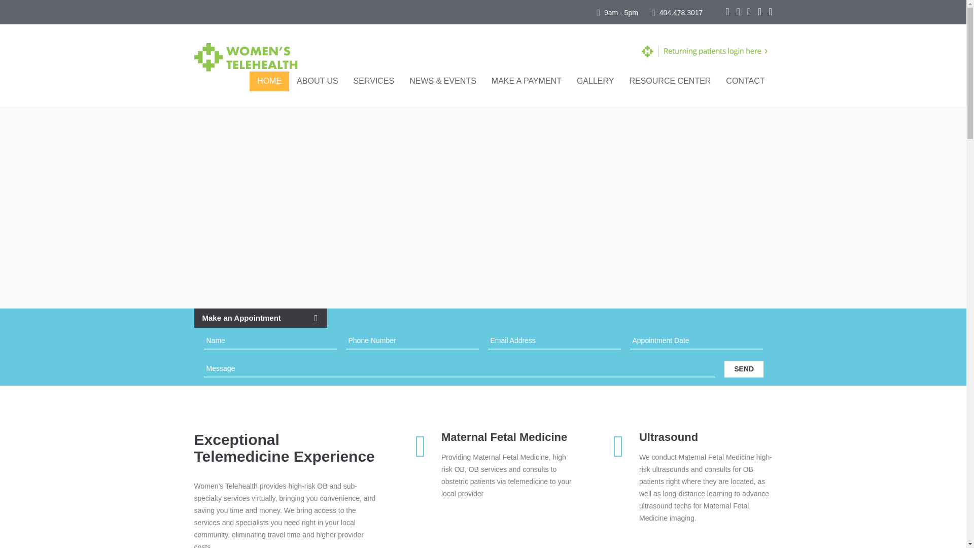  What do you see at coordinates (269, 81) in the screenshot?
I see `HOME` at bounding box center [269, 81].